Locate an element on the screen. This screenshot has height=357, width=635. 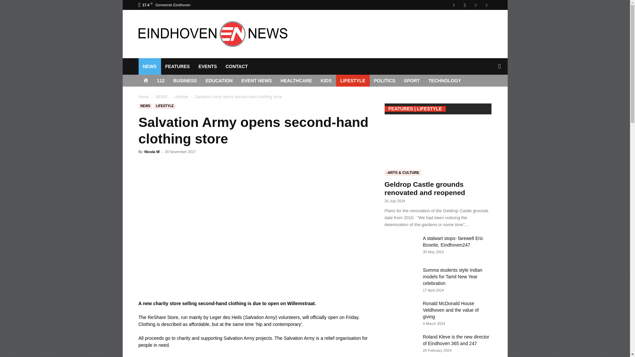
View all posts in Lifestyle is located at coordinates (181, 97).